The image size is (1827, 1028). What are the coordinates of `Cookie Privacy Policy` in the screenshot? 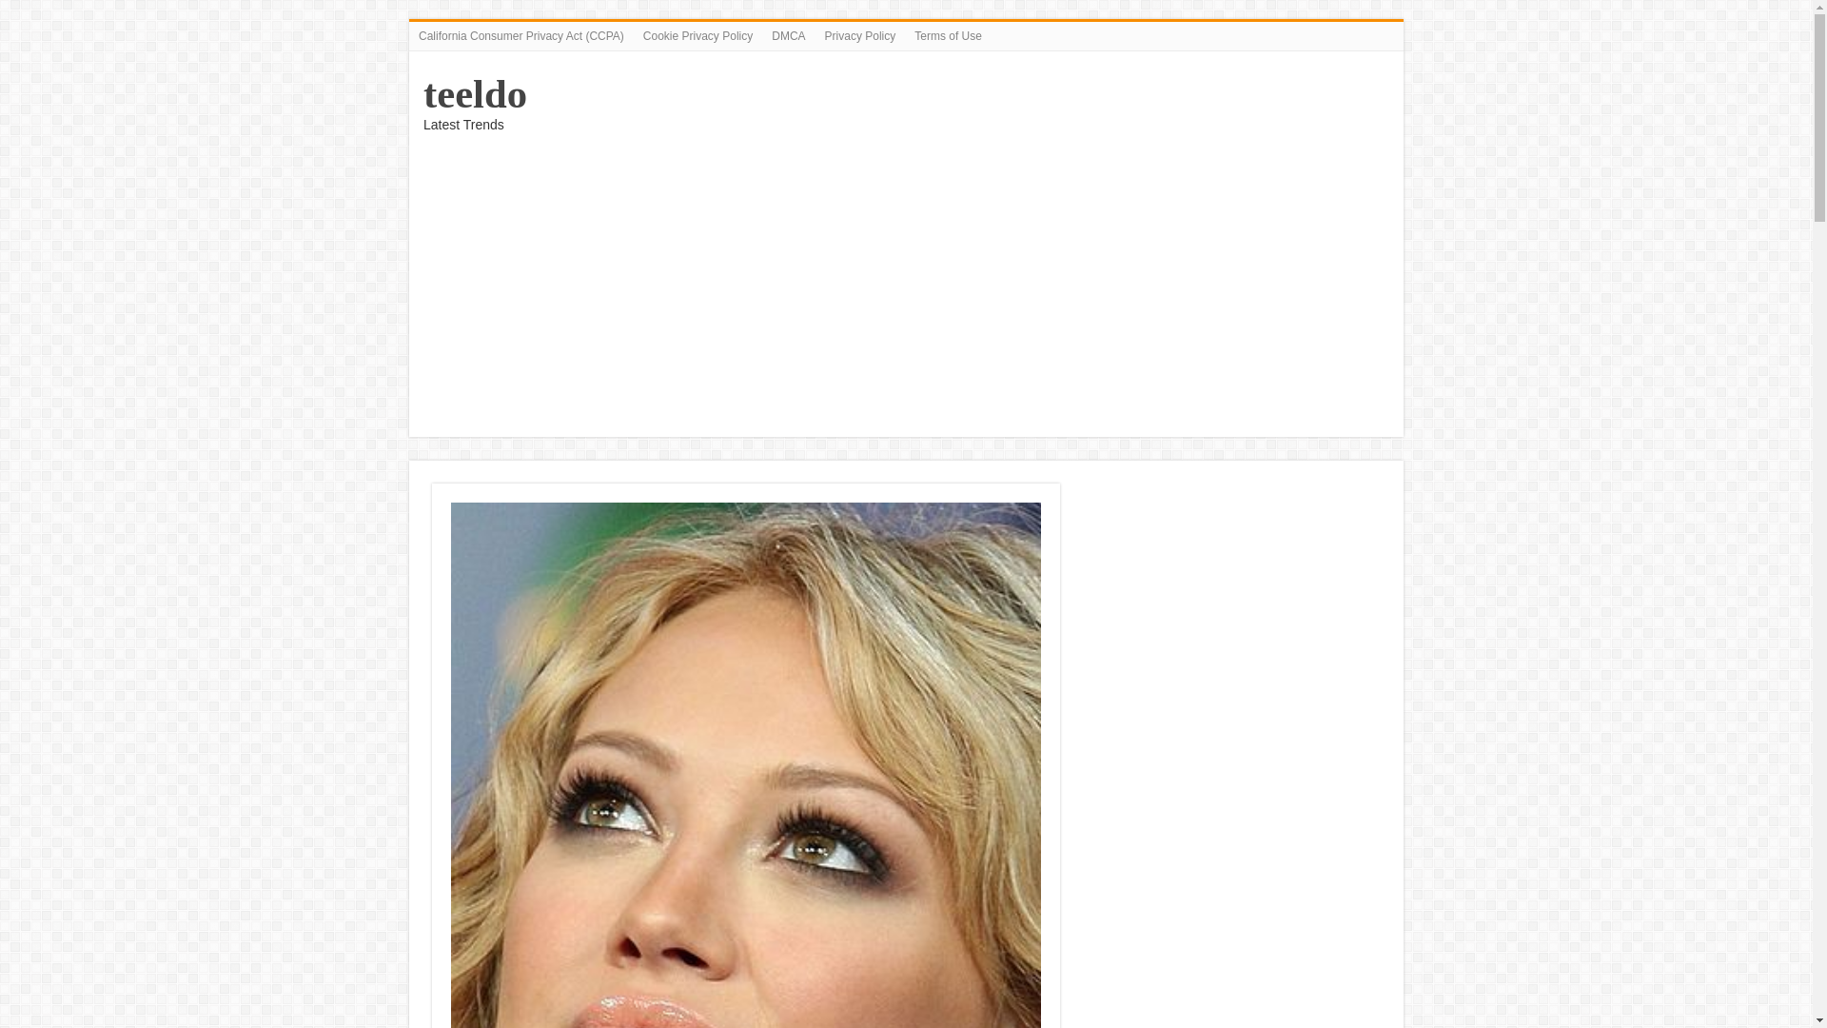 It's located at (697, 35).